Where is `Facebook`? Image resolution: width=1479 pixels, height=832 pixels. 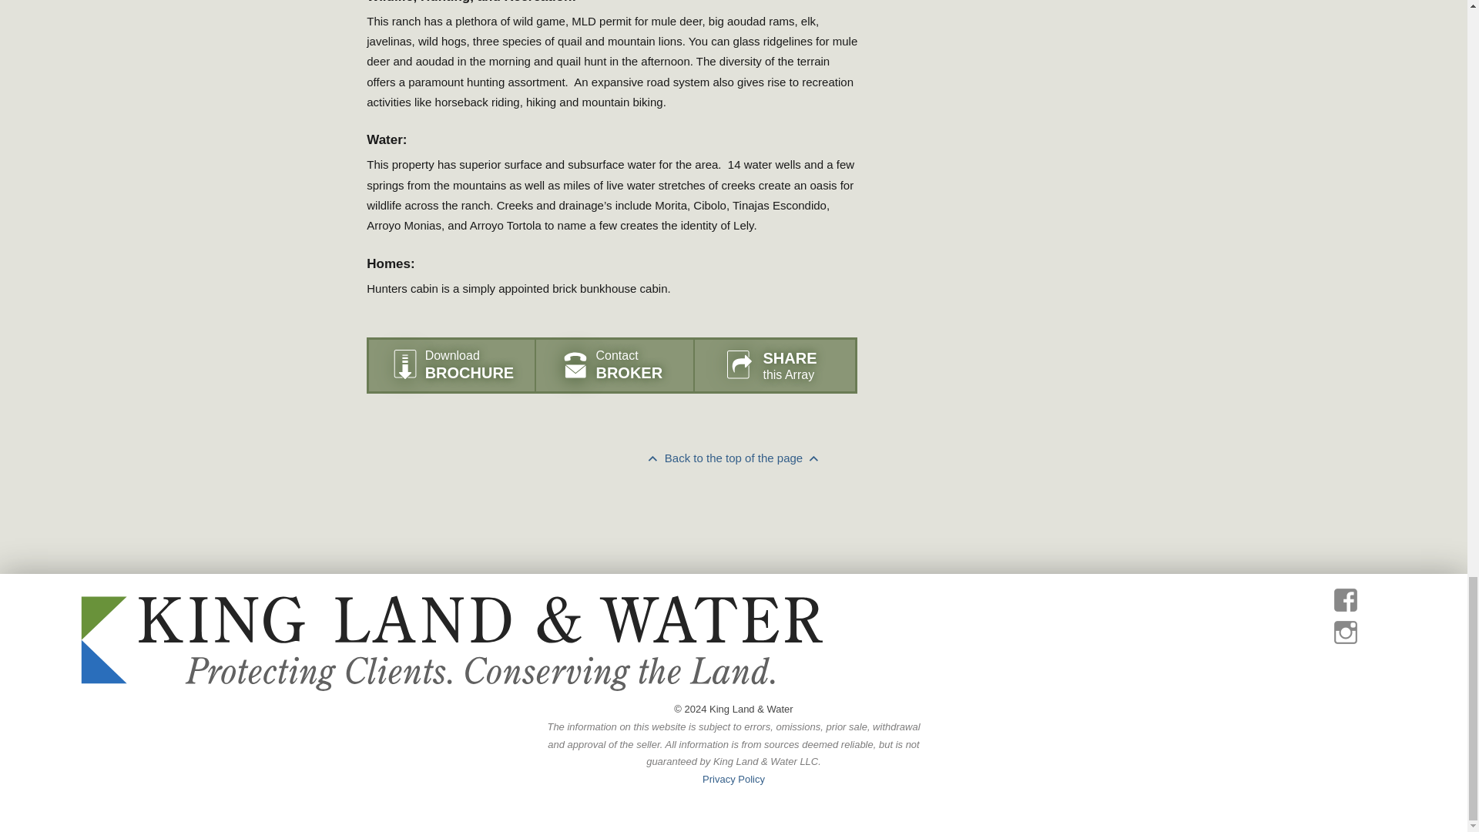
Facebook is located at coordinates (778, 539).